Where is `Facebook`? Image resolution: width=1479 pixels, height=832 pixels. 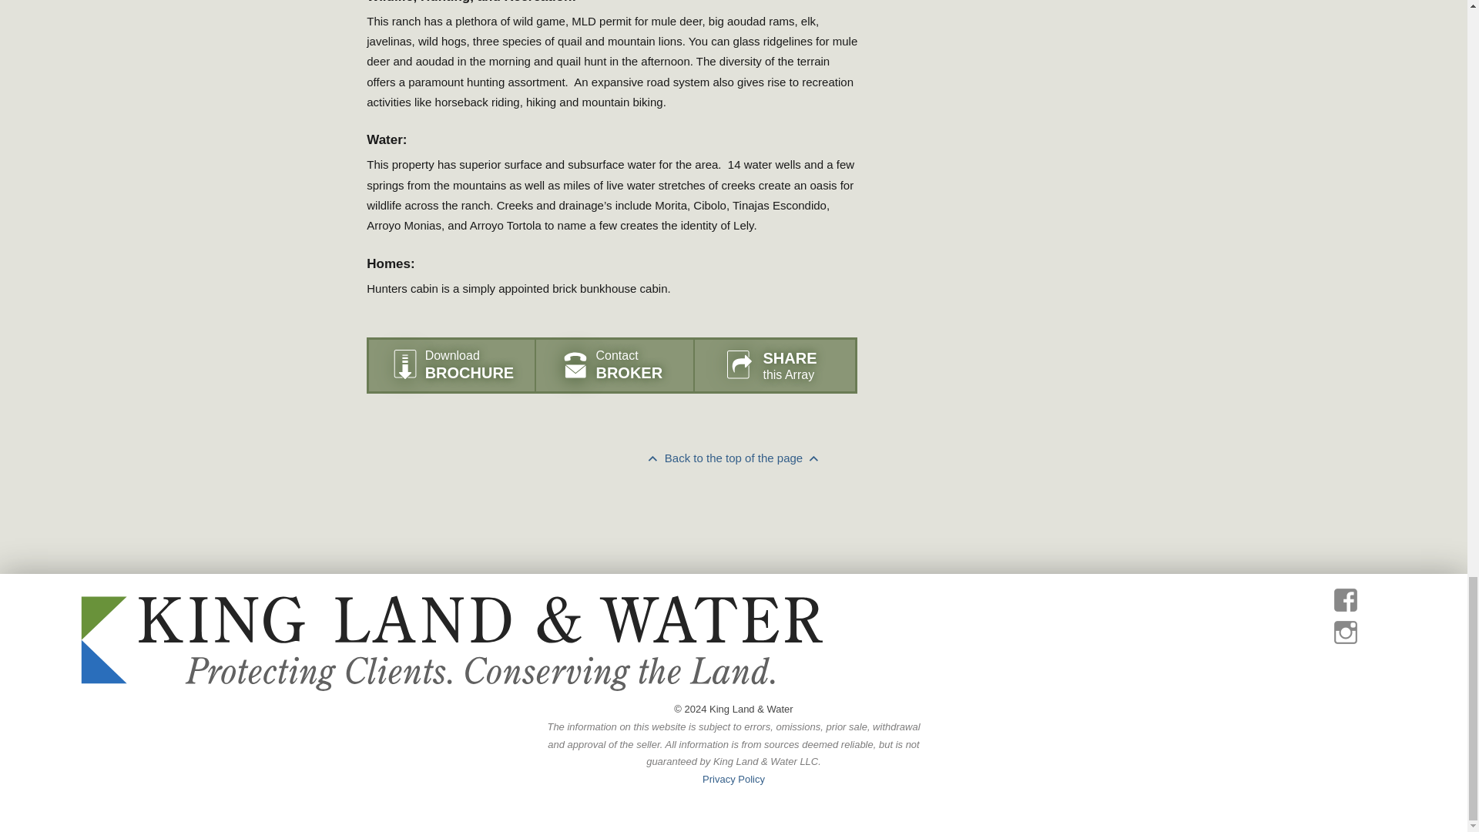
Facebook is located at coordinates (778, 539).